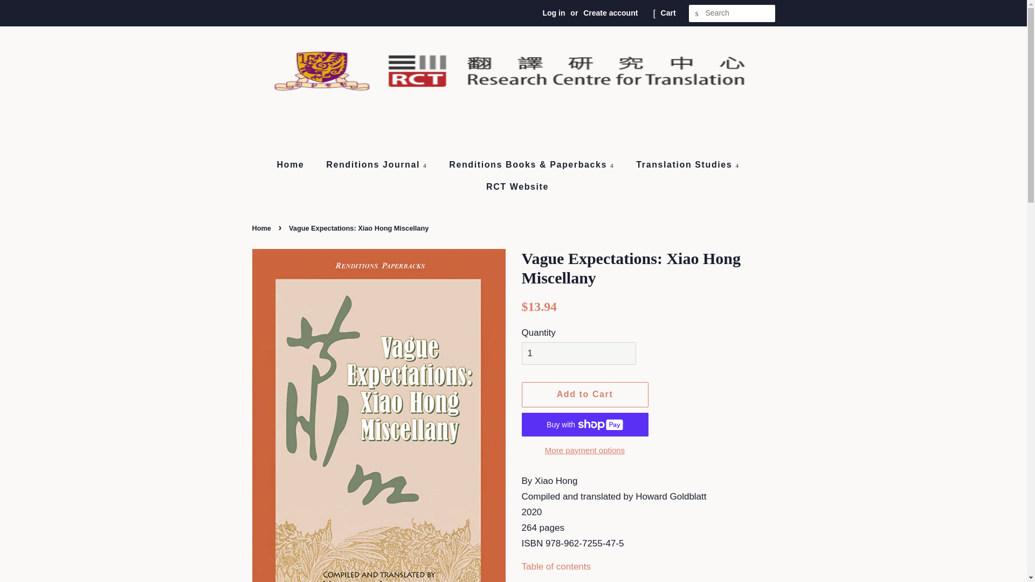  I want to click on Home, so click(295, 165).